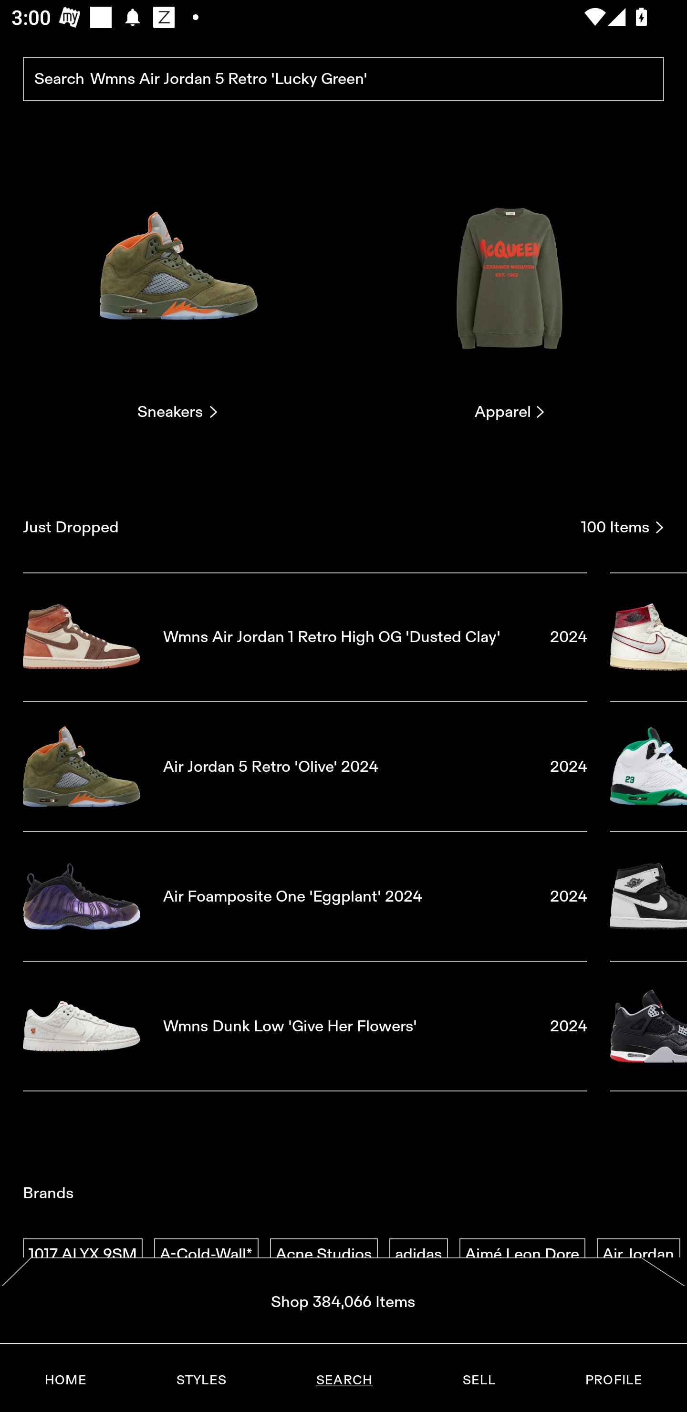  Describe the element at coordinates (305, 636) in the screenshot. I see `Wmns Air Jordan 1 Retro High OG 'Dusted Clay' 2024` at that location.